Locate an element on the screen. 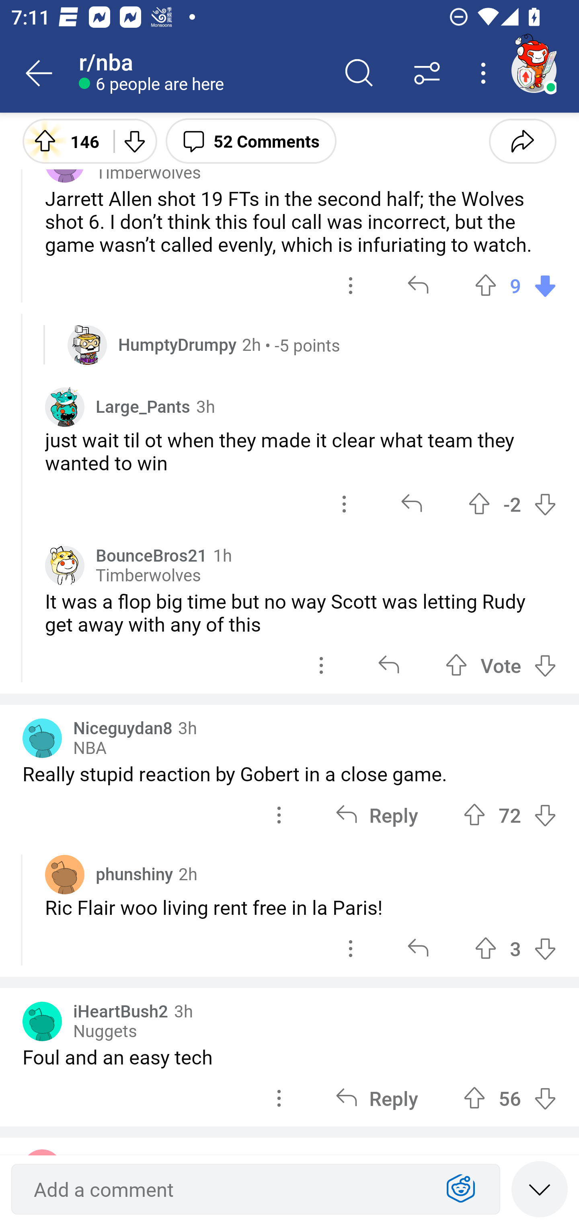  options is located at coordinates (279, 814).